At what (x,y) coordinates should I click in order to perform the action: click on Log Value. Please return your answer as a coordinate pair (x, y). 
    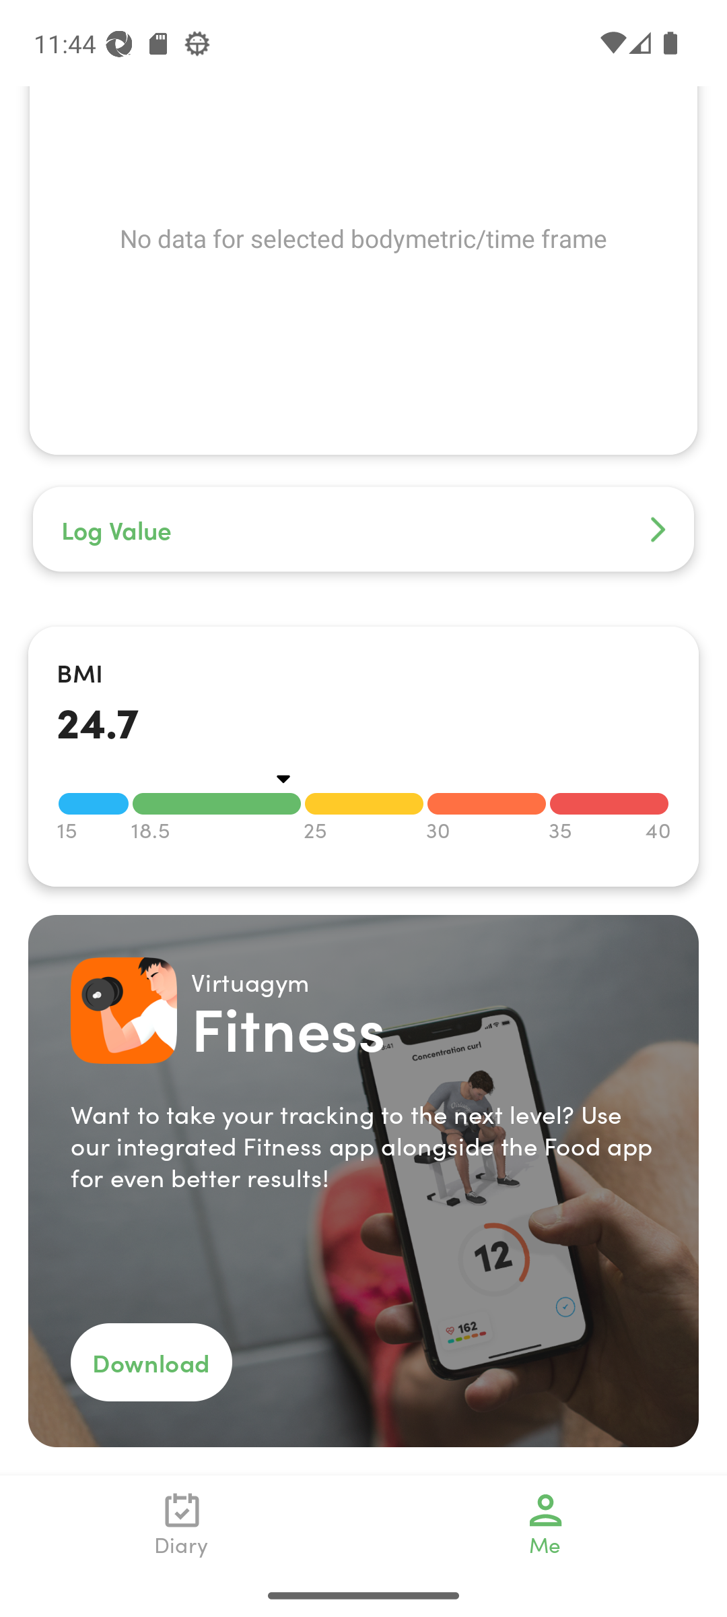
    Looking at the image, I should click on (363, 356).